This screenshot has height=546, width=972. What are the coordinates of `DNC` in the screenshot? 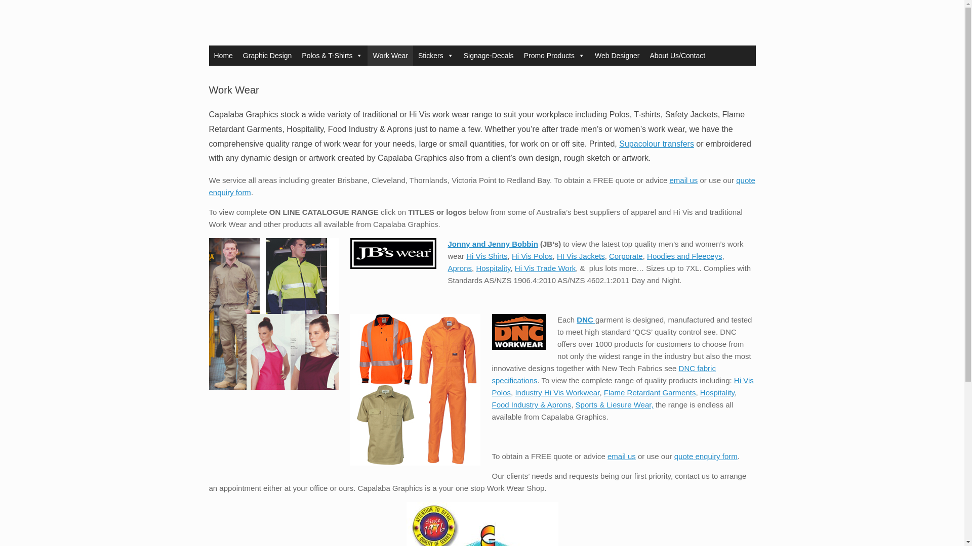 It's located at (585, 320).